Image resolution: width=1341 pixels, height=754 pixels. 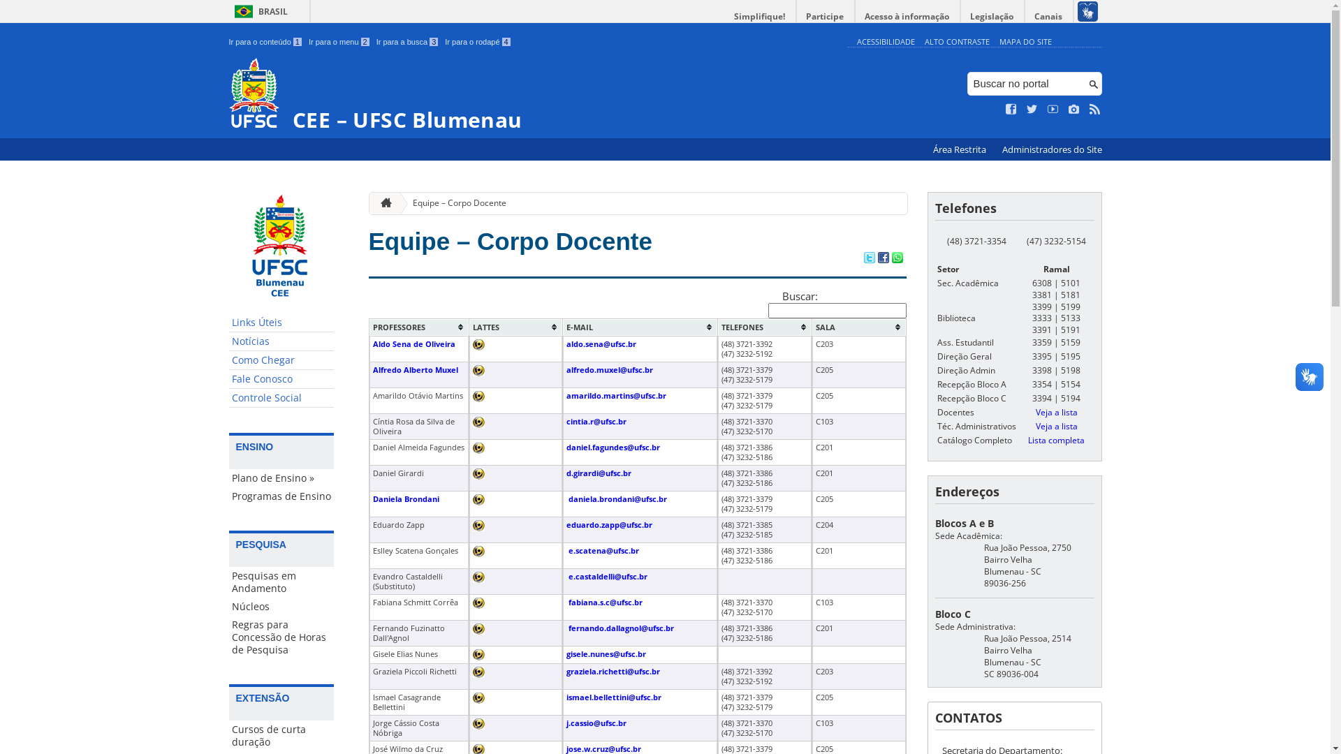 I want to click on amarildo.martins@ufsc.br, so click(x=616, y=396).